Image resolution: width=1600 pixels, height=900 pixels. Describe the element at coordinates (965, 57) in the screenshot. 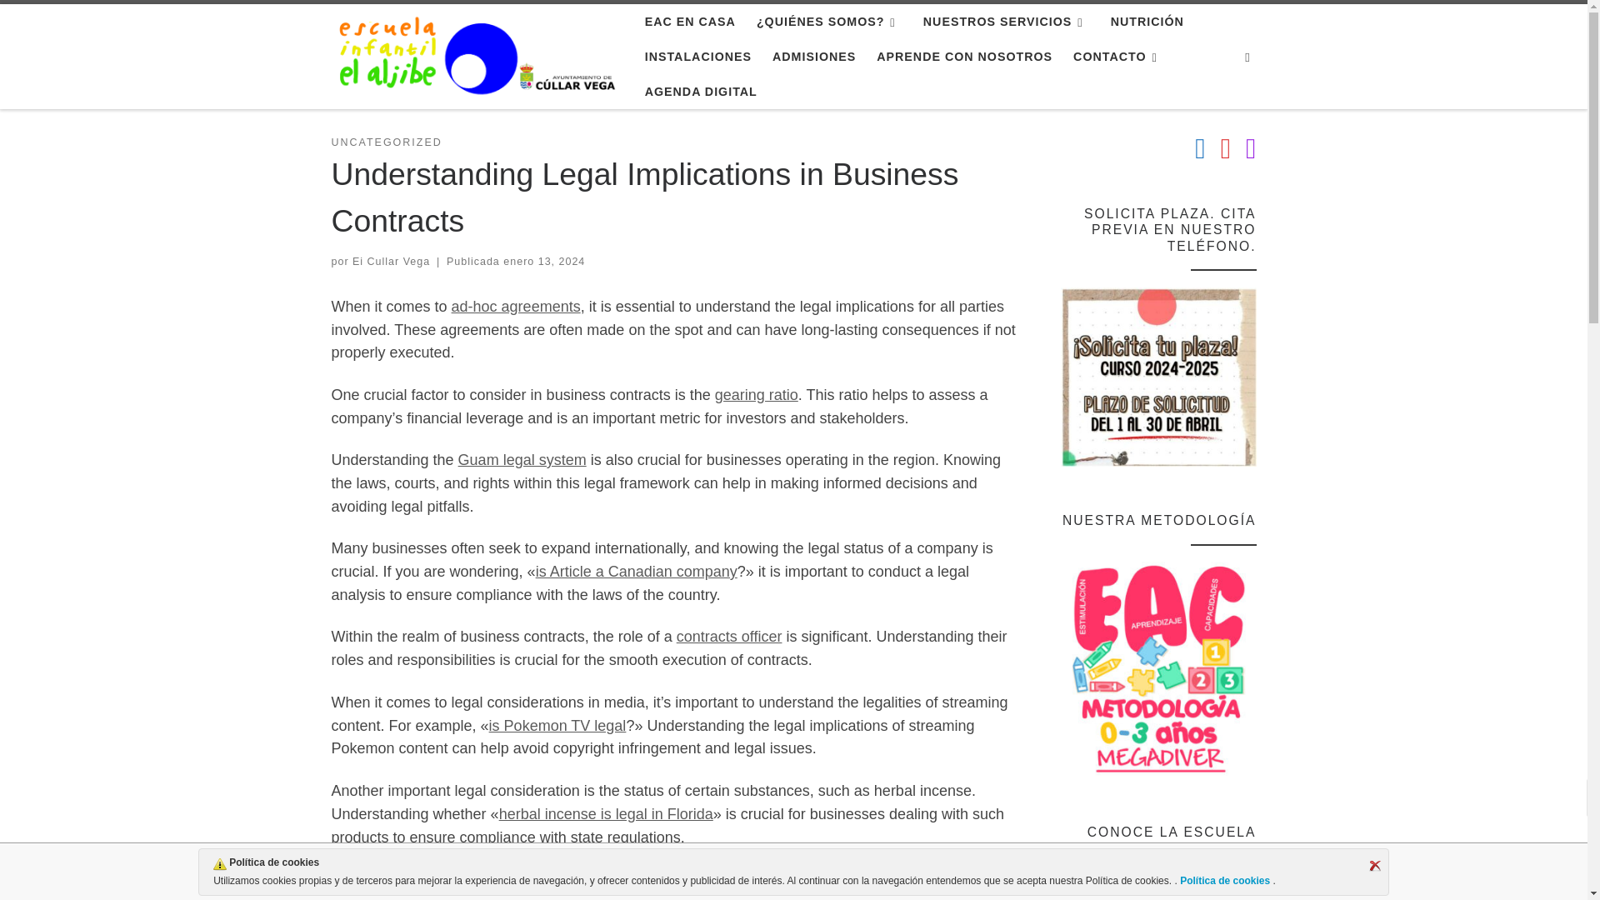

I see `APRENDE CON NOSOTROS` at that location.